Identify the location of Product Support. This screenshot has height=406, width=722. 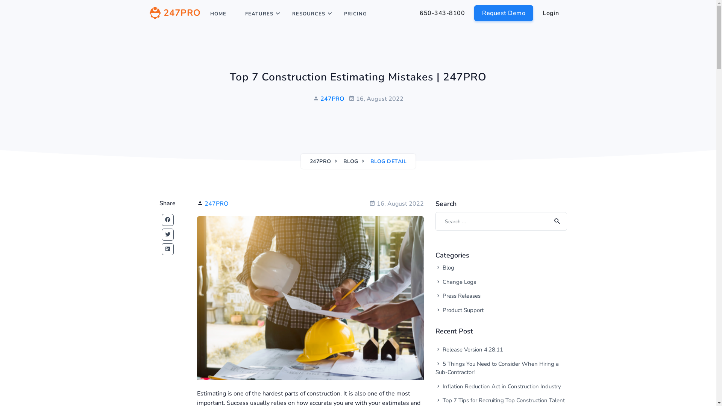
(485, 311).